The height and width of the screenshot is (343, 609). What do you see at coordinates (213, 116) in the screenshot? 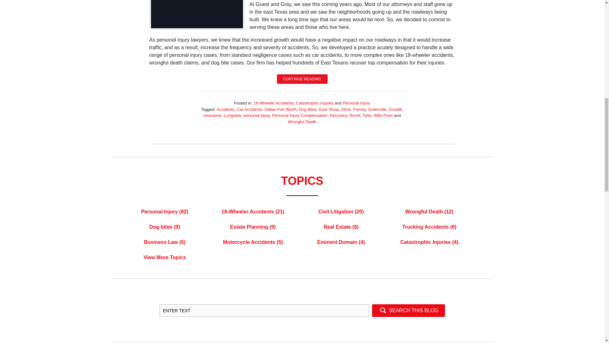
I see `Insurance` at bounding box center [213, 116].